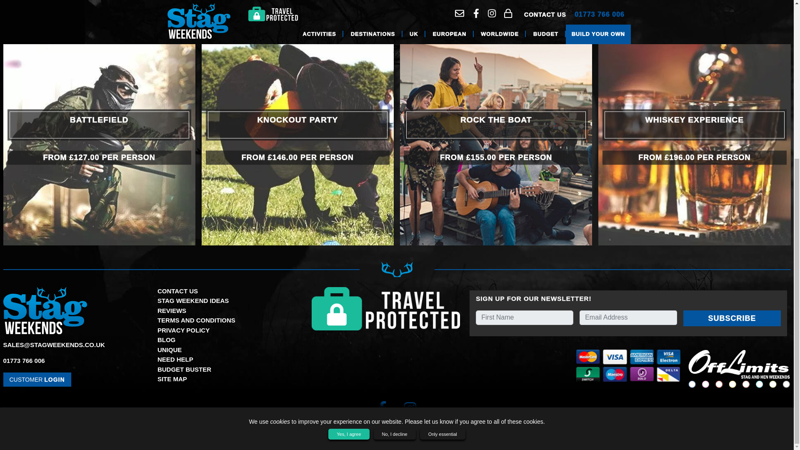  I want to click on BLOG, so click(166, 340).